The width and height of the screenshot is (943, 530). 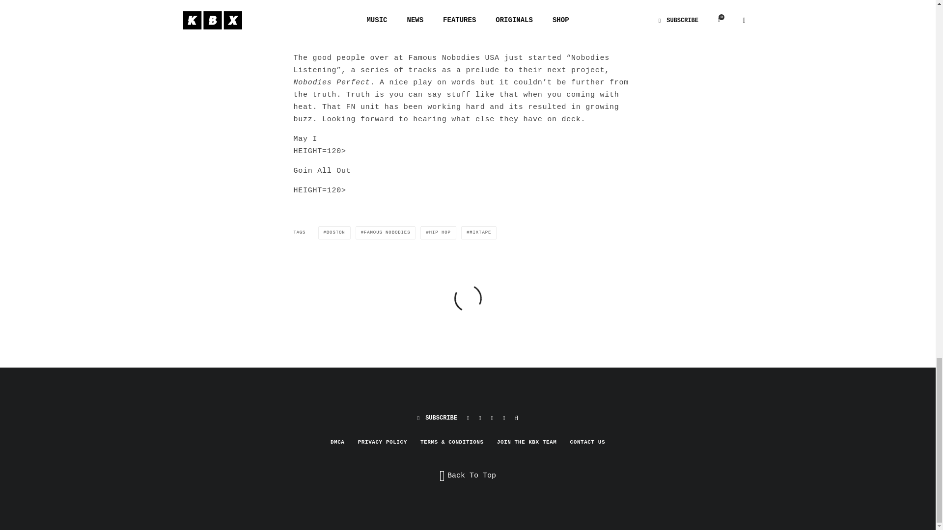 I want to click on Back To Top, so click(x=468, y=476).